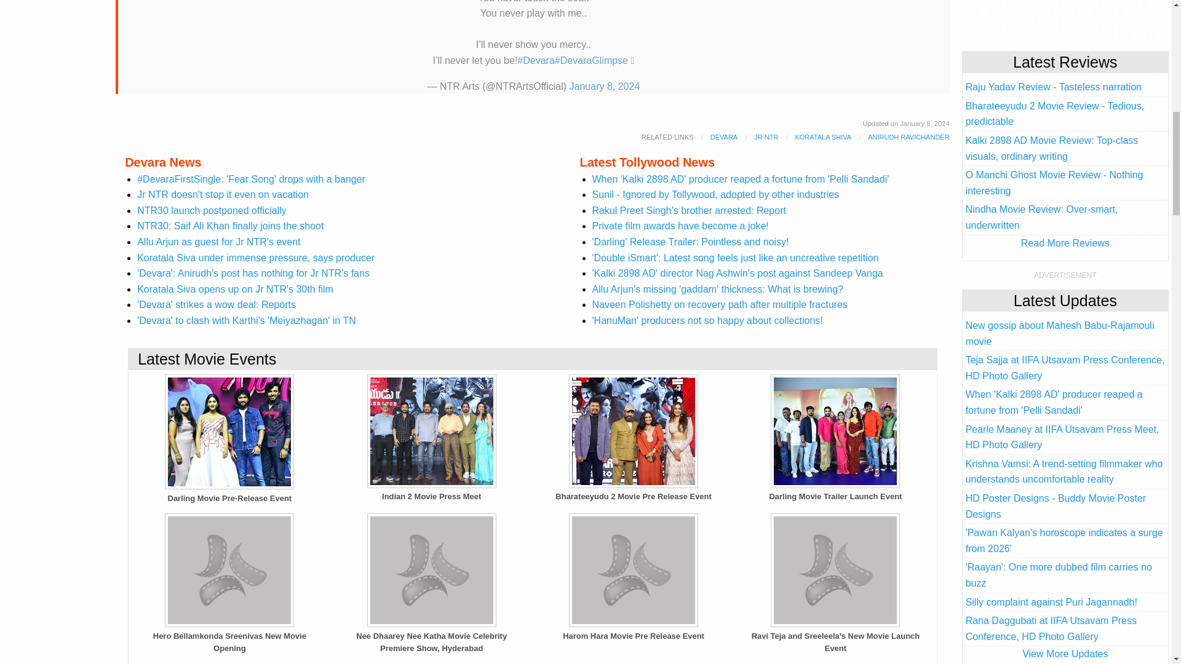 This screenshot has width=1181, height=664. What do you see at coordinates (432, 431) in the screenshot?
I see `Indian 2 Movie Press Meet` at bounding box center [432, 431].